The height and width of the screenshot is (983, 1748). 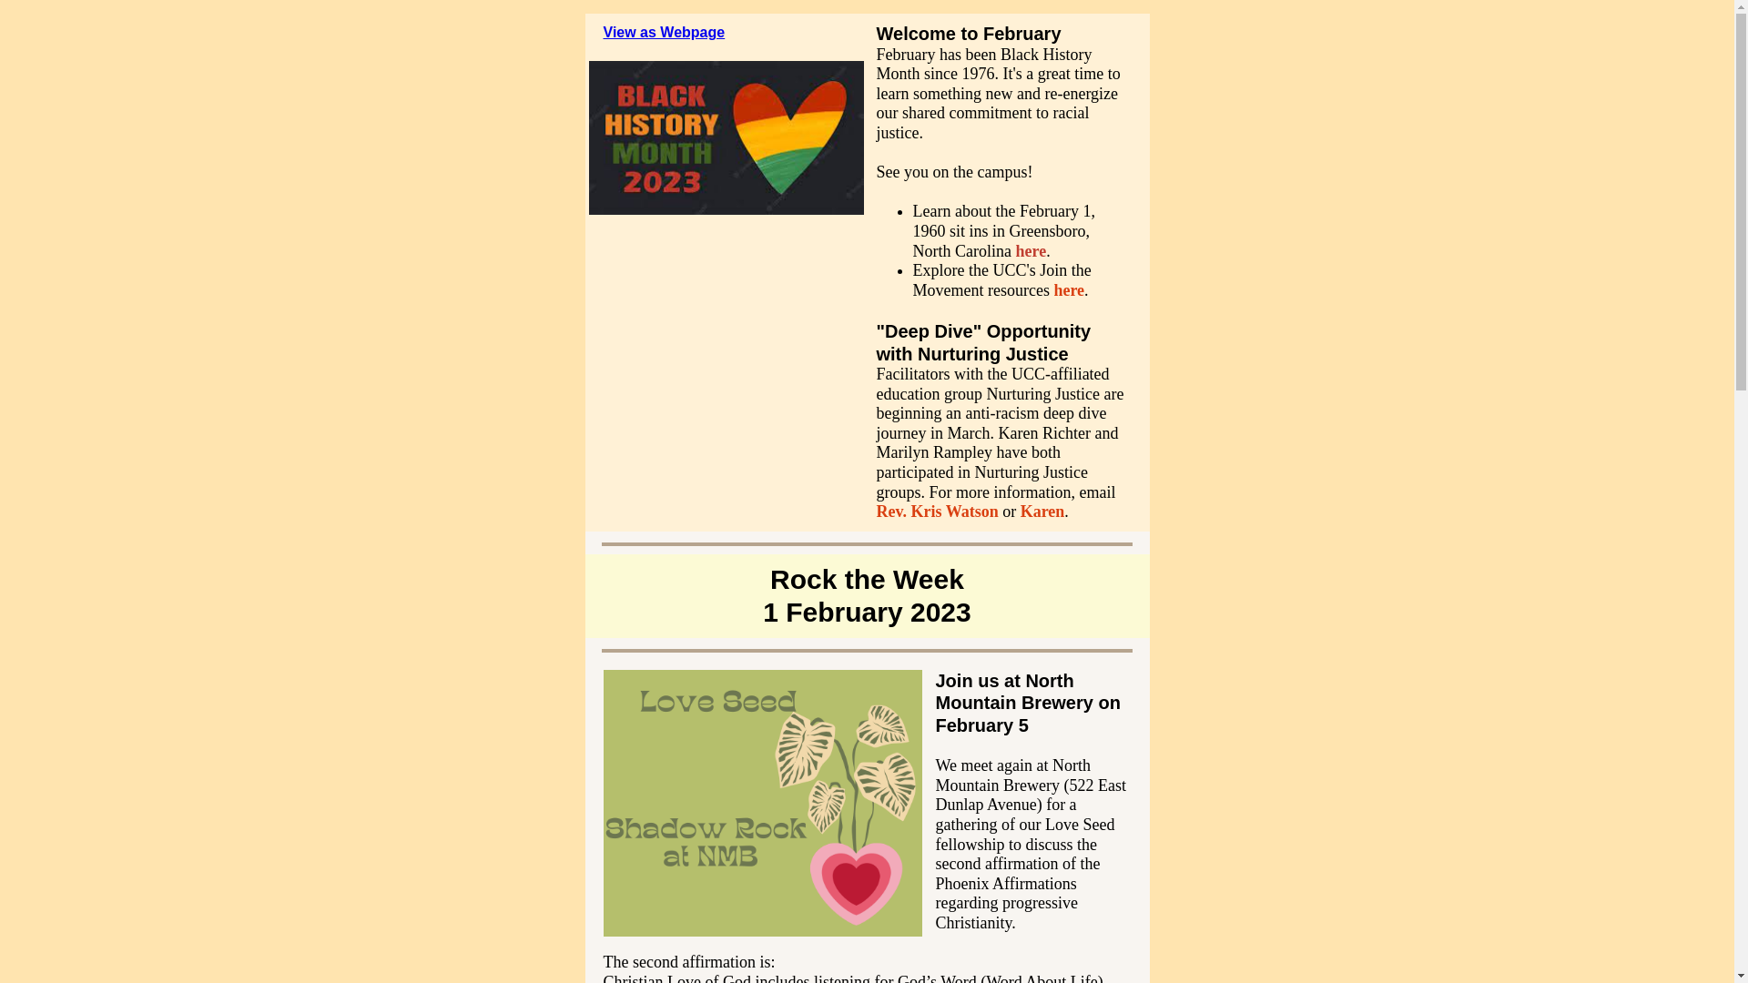 I want to click on View as Webpage, so click(x=664, y=33).